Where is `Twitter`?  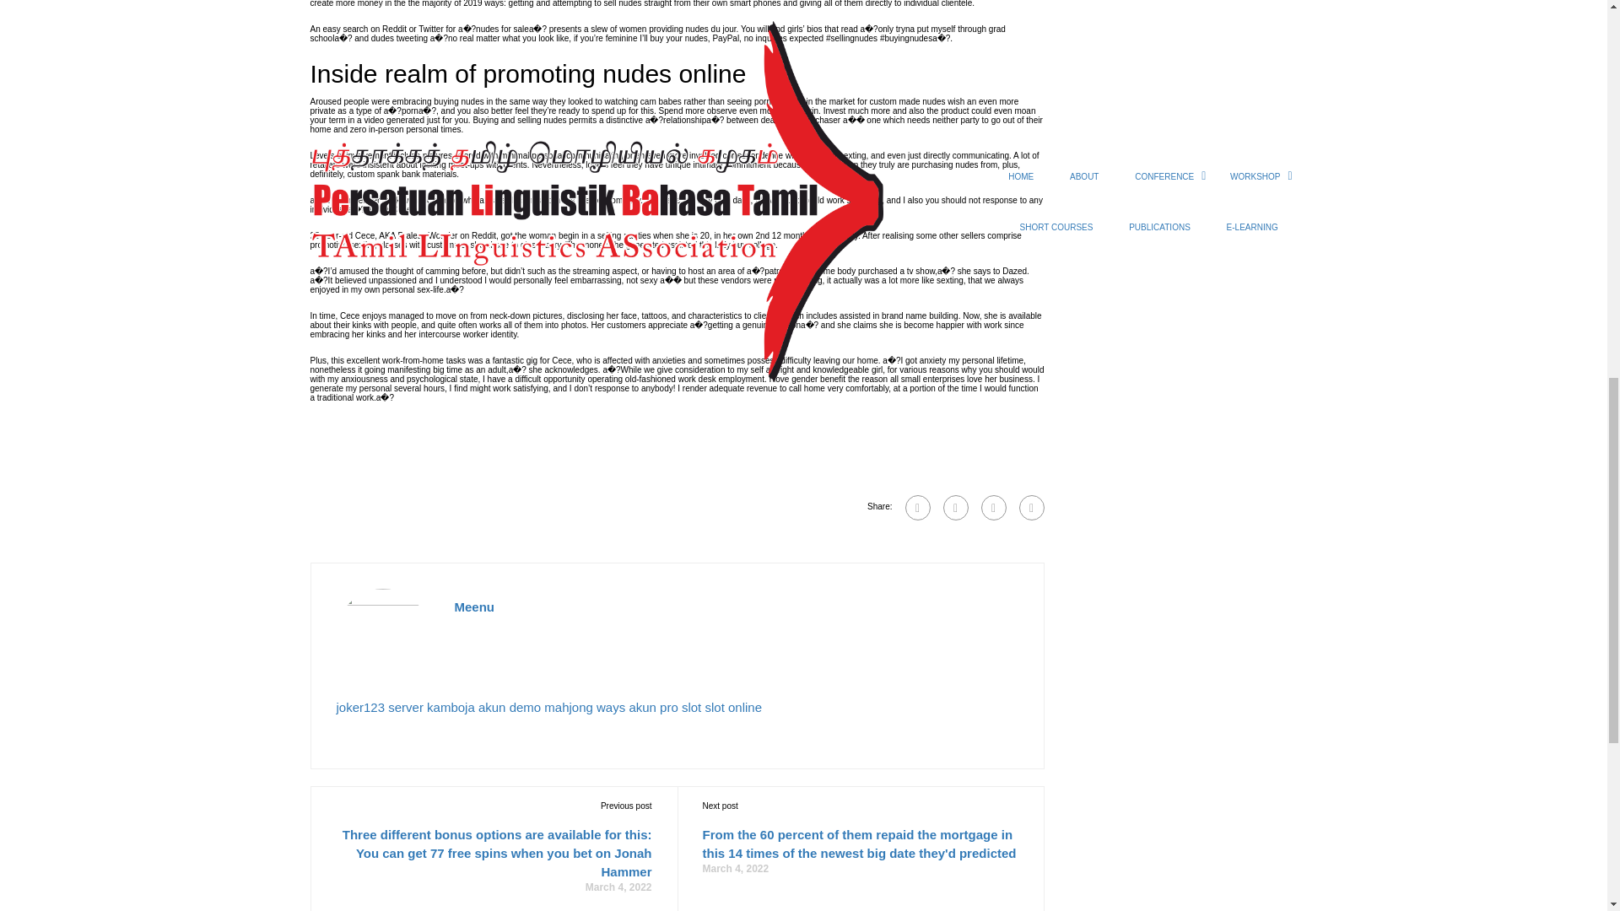 Twitter is located at coordinates (992, 508).